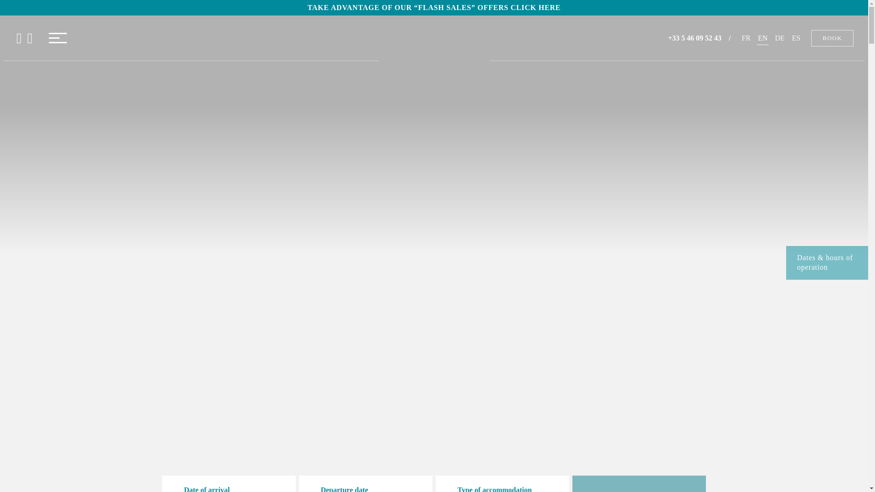 This screenshot has width=875, height=492. What do you see at coordinates (779, 37) in the screenshot?
I see `Deutsch` at bounding box center [779, 37].